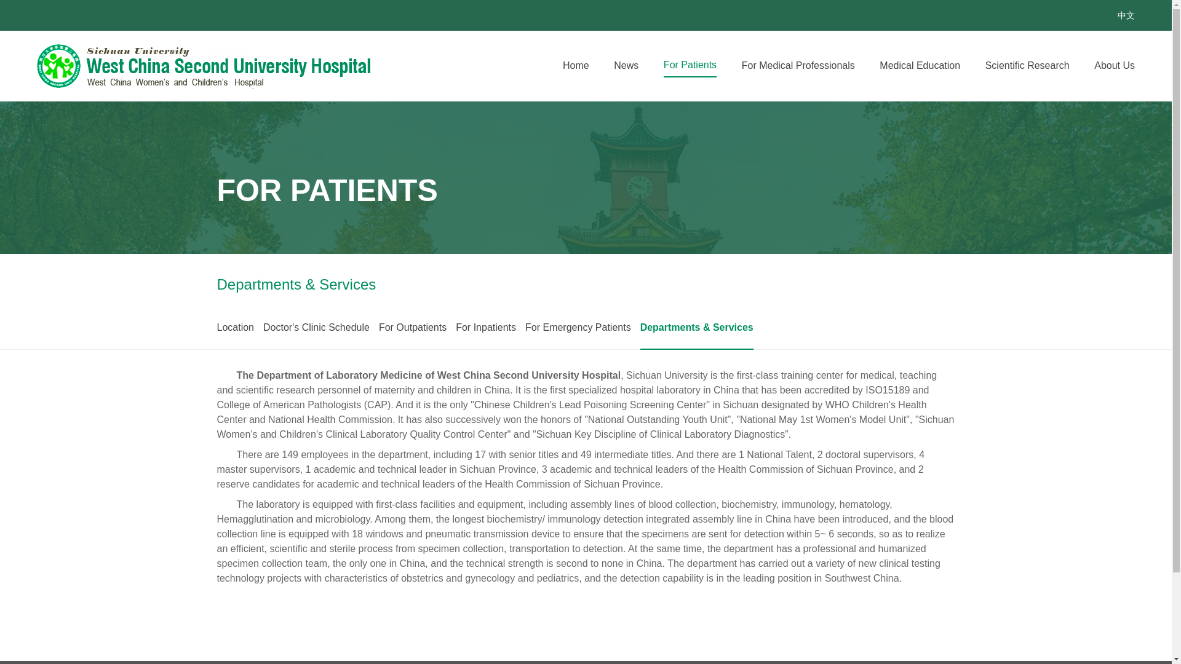 The height and width of the screenshot is (664, 1181). I want to click on For Patients, so click(690, 65).